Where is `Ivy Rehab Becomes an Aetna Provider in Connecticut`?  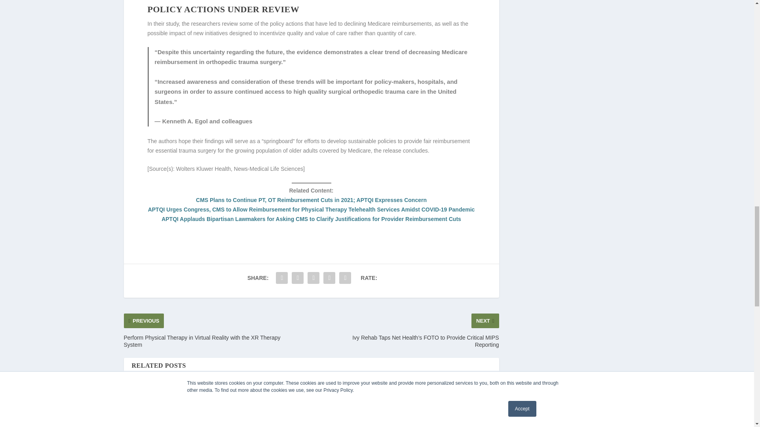 Ivy Rehab Becomes an Aetna Provider in Connecticut is located at coordinates (173, 404).